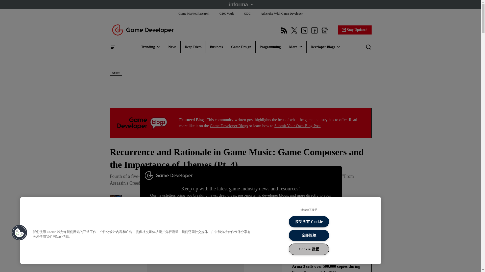  I want to click on Cookies Button, so click(19, 233).